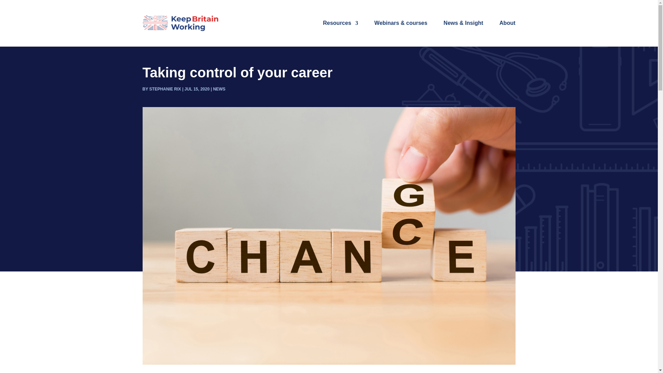 The image size is (663, 373). I want to click on STEPHANIE RIX, so click(165, 89).